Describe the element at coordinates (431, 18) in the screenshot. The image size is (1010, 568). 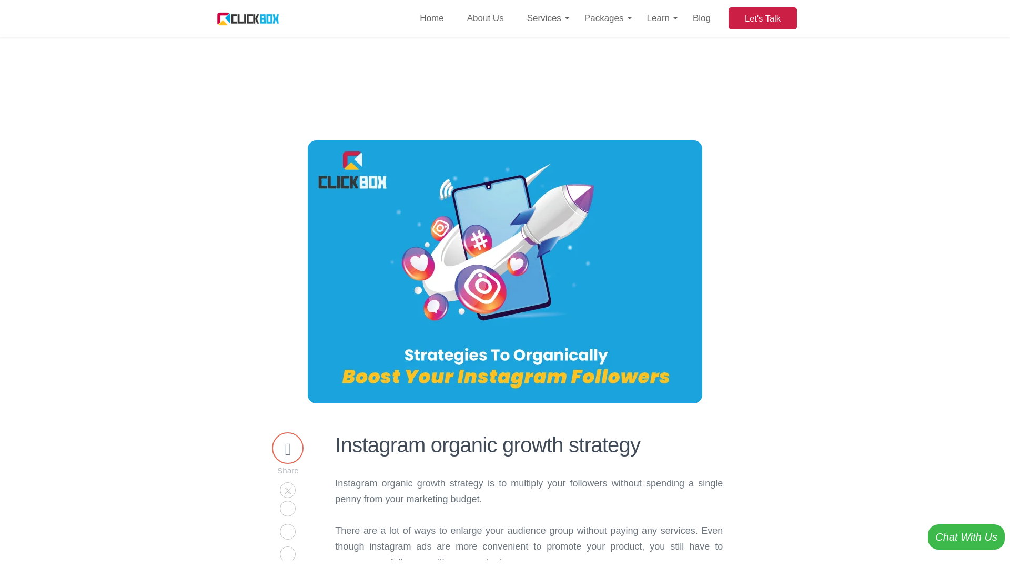
I see `Home` at that location.